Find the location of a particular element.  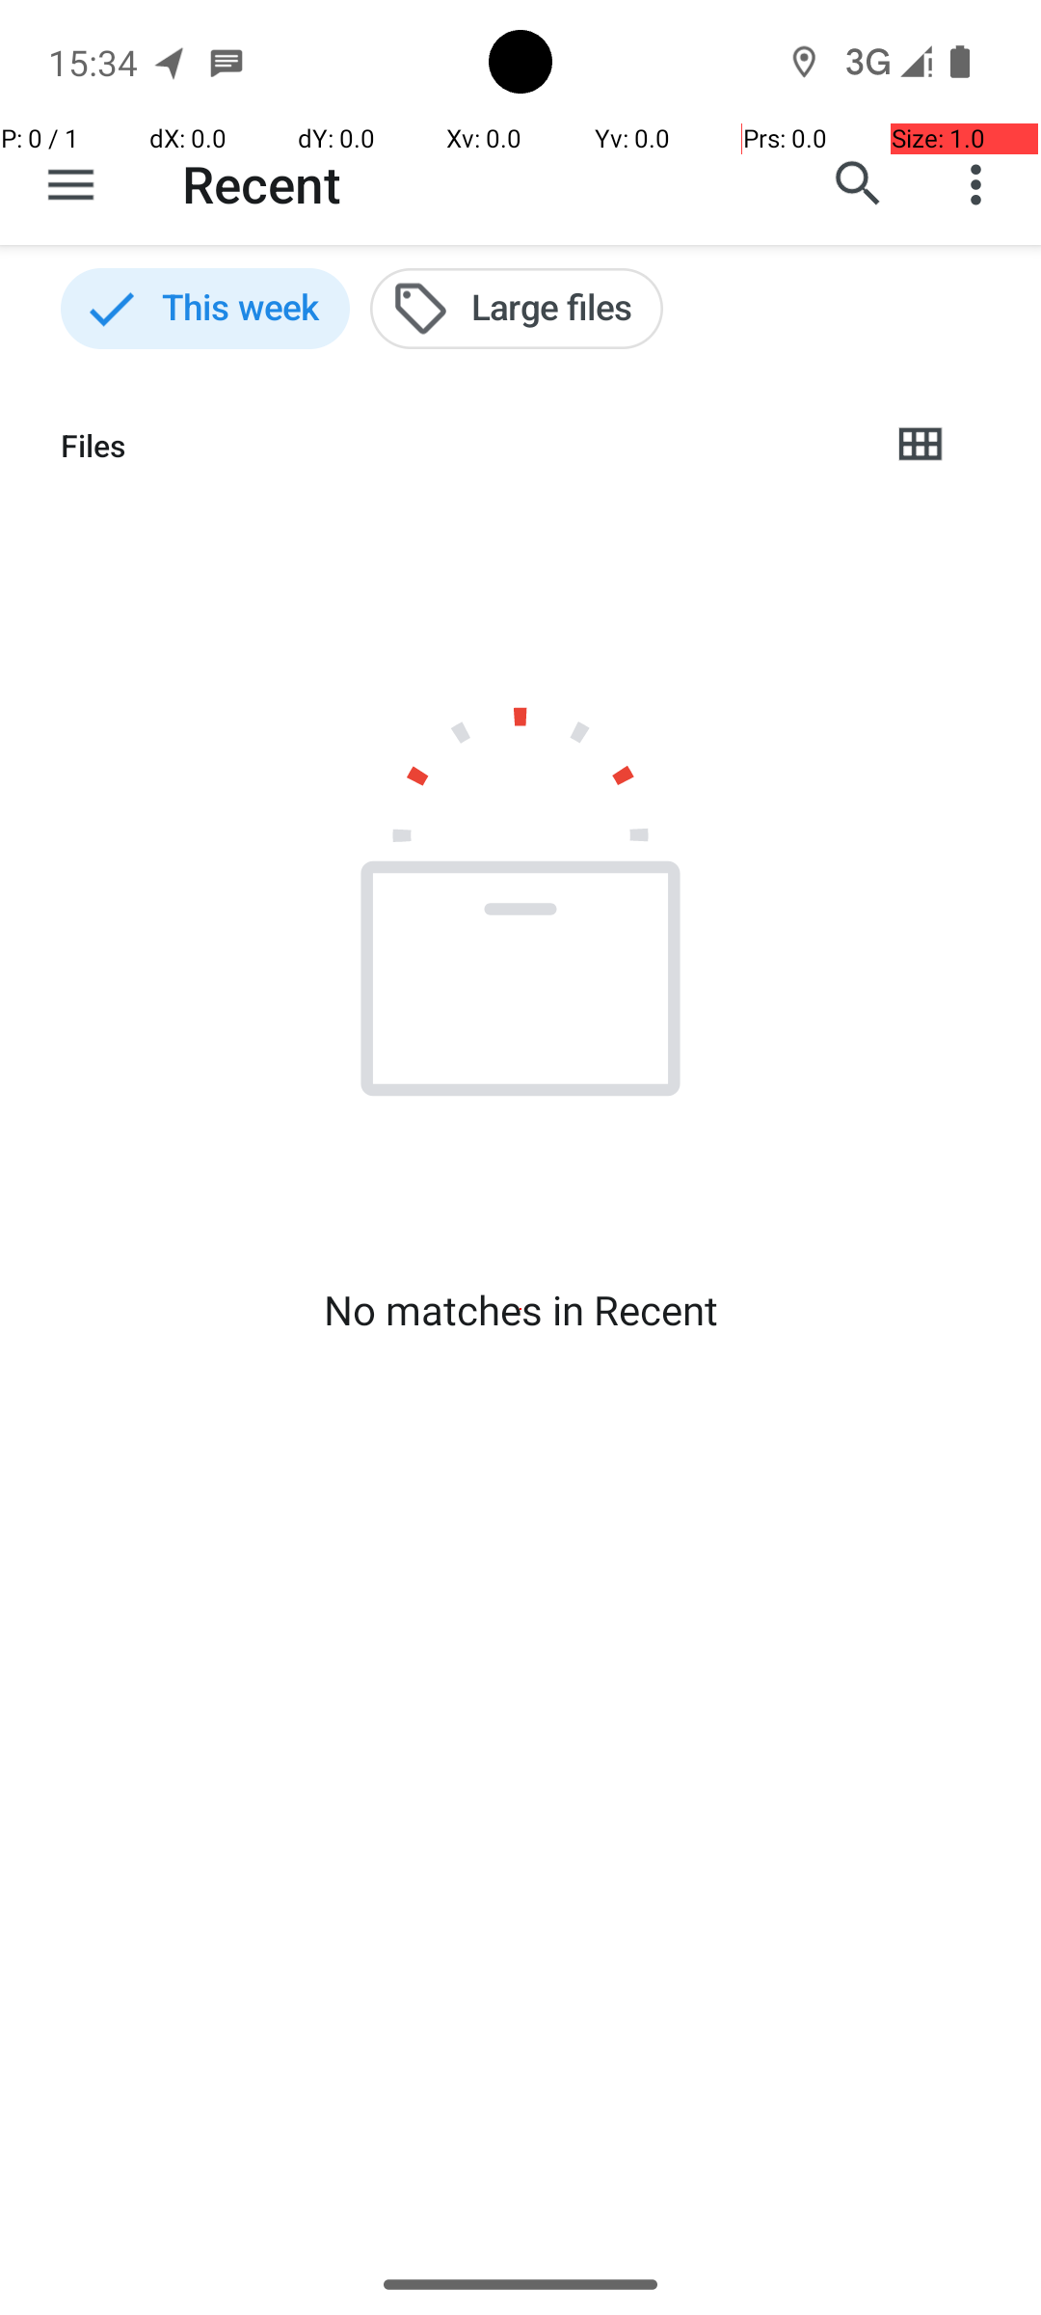

No matches in Recent is located at coordinates (520, 1310).